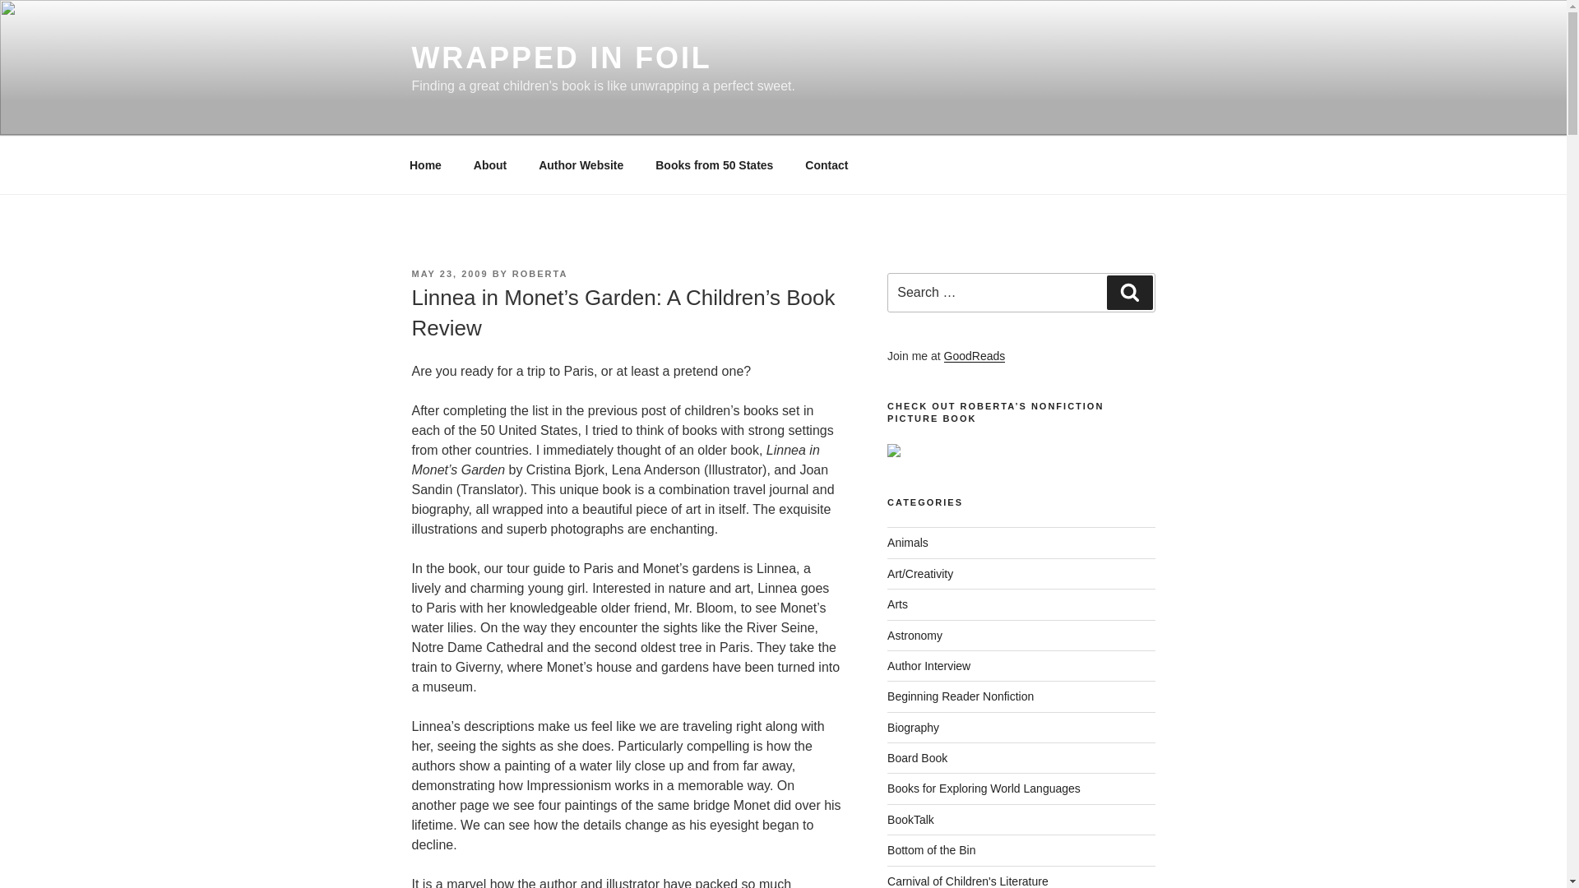  Describe the element at coordinates (975, 355) in the screenshot. I see `GoodReads` at that location.